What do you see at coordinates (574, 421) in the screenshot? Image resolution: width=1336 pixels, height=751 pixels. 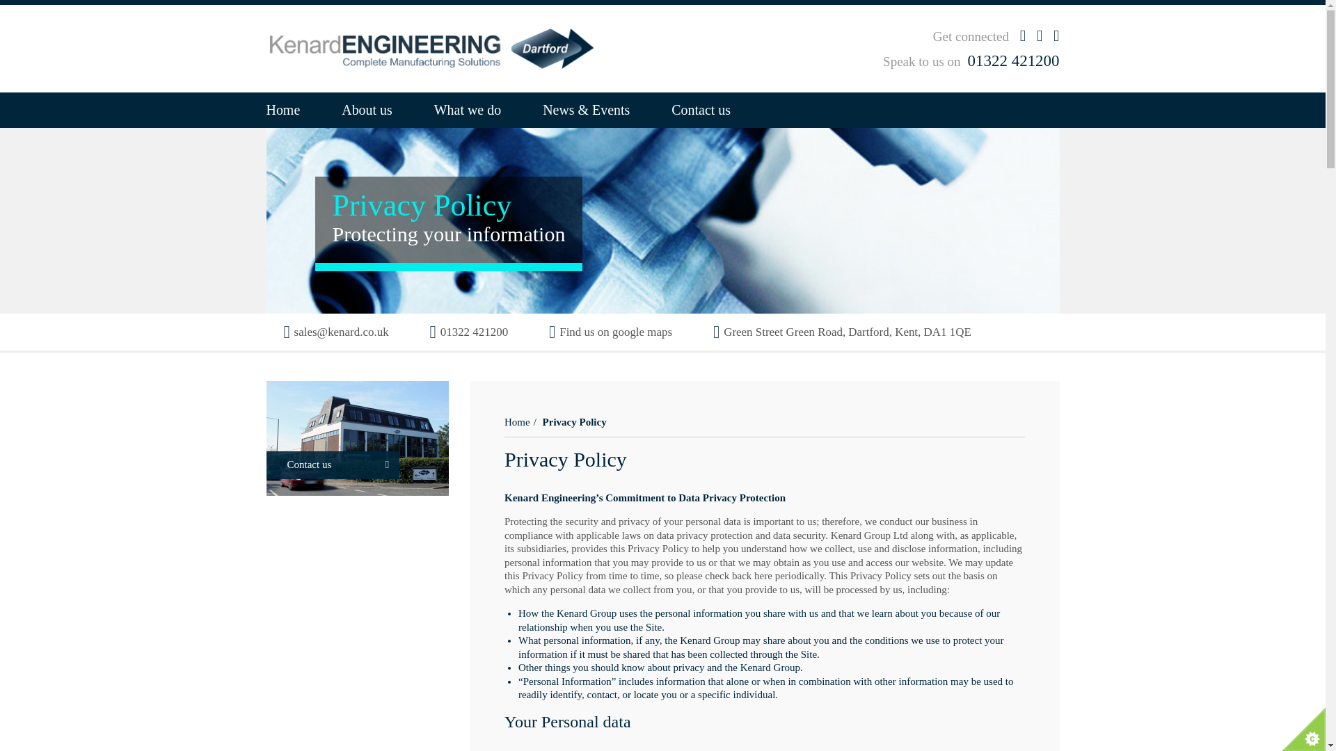 I see `Privacy Policy` at bounding box center [574, 421].